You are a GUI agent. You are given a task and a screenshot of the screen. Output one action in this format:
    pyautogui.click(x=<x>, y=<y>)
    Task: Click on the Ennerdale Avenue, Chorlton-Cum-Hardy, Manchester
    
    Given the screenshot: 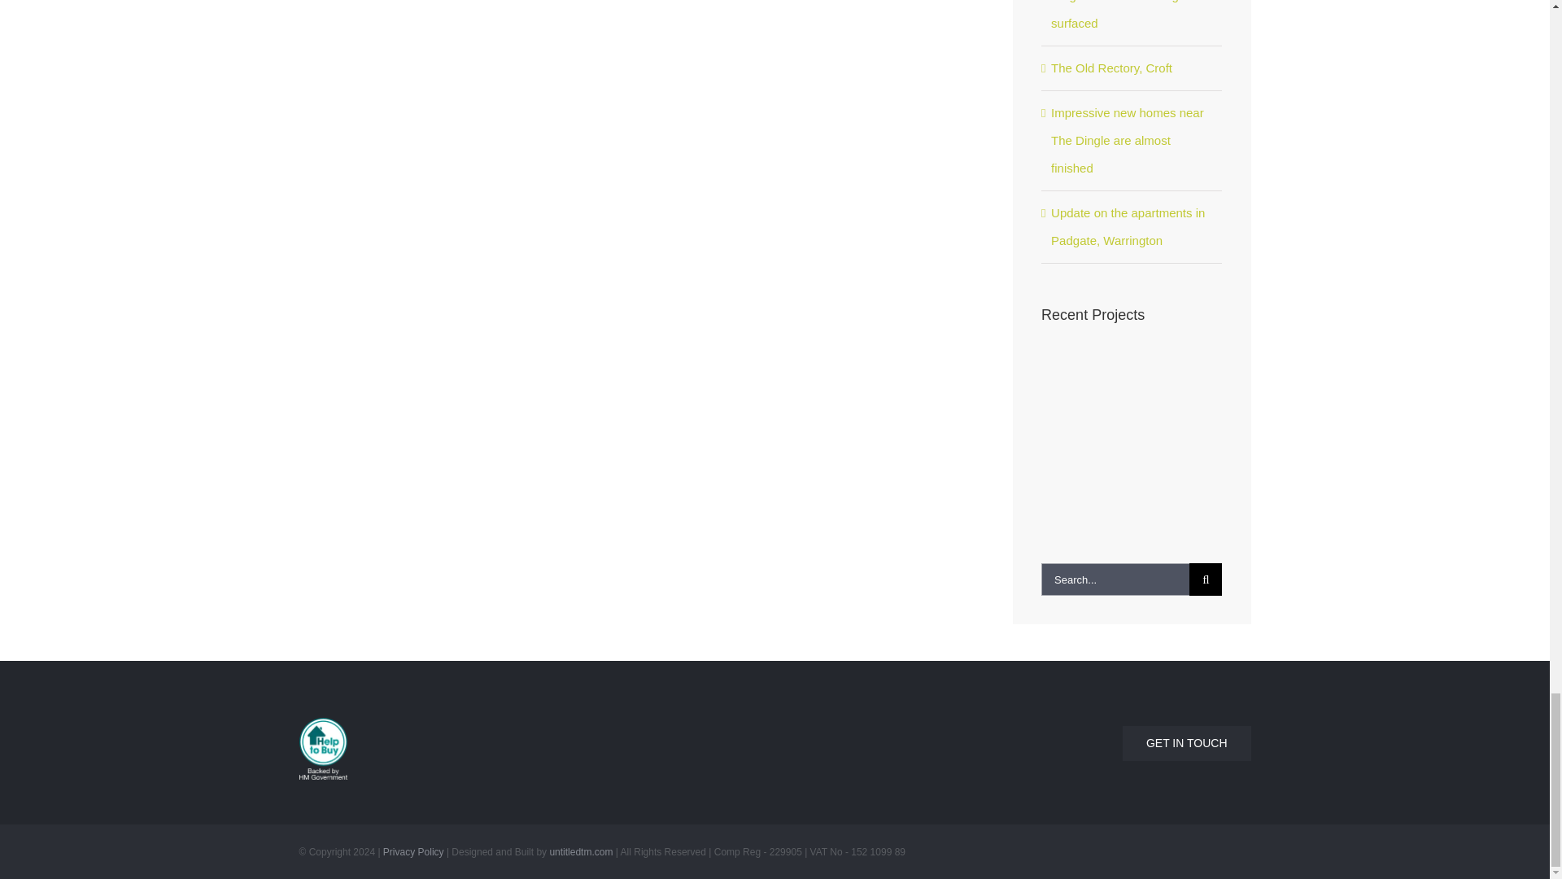 What is the action you would take?
    pyautogui.click(x=1069, y=379)
    